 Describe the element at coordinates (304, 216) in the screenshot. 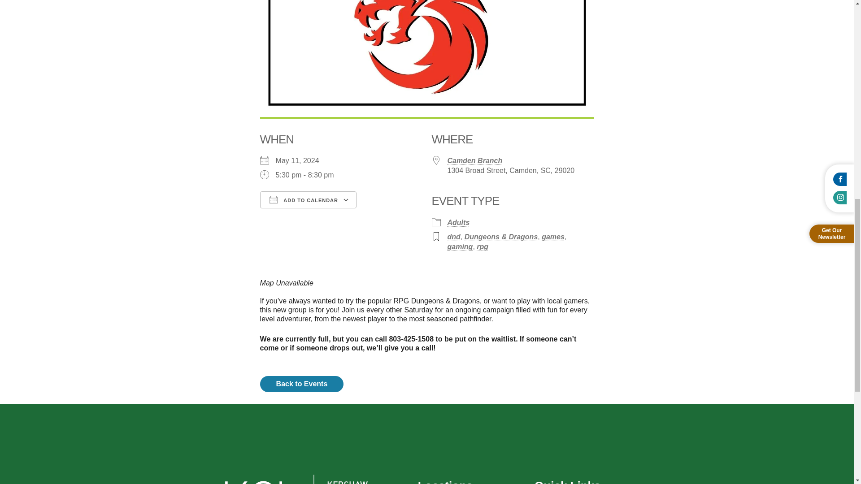

I see `Download ICS` at that location.